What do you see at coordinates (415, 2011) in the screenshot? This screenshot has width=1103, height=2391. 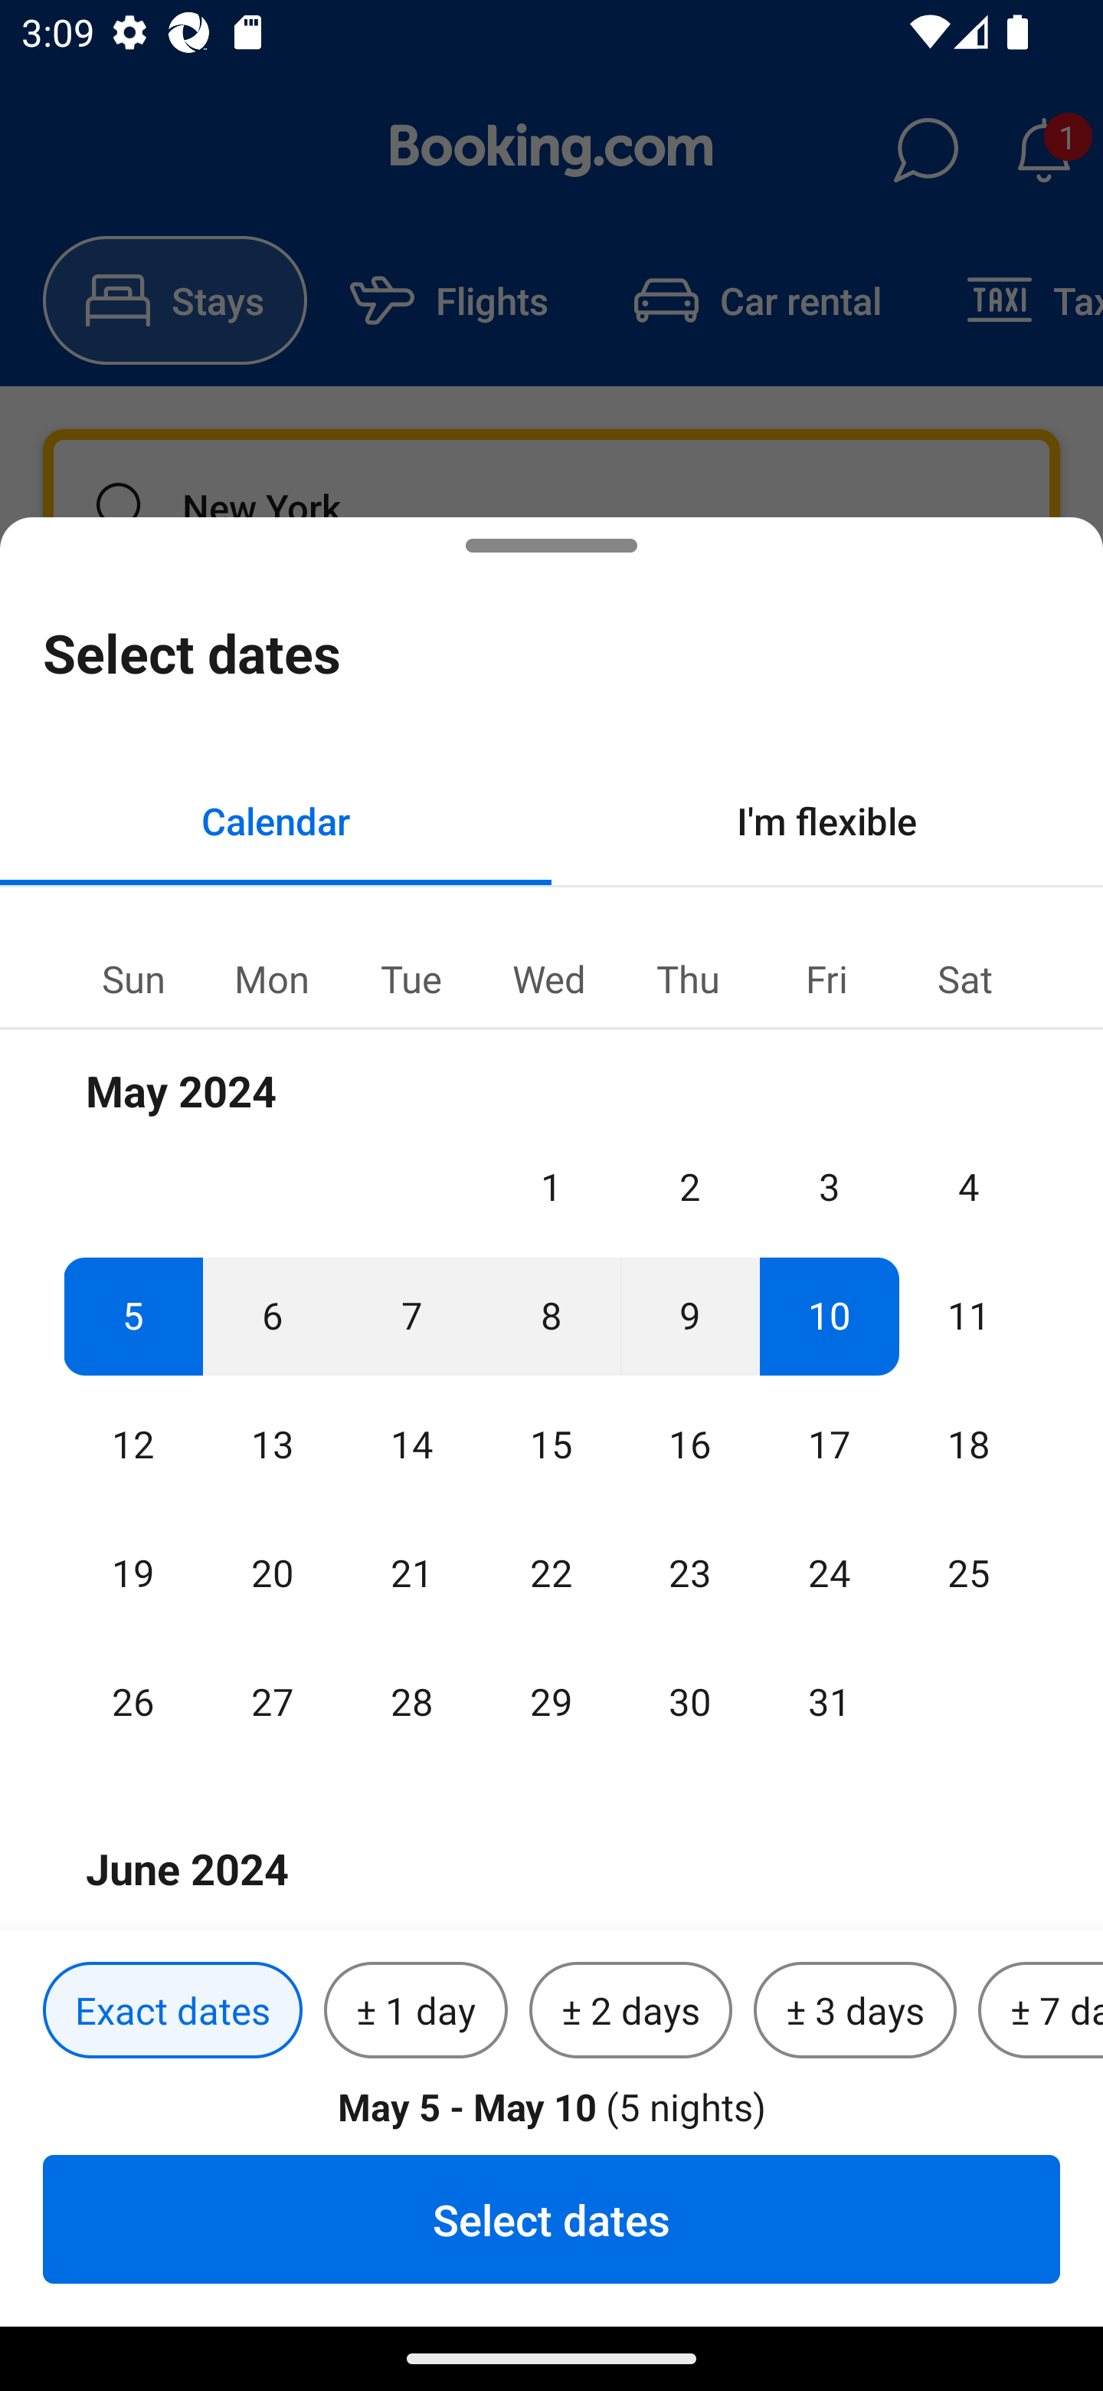 I see `± 1 day` at bounding box center [415, 2011].